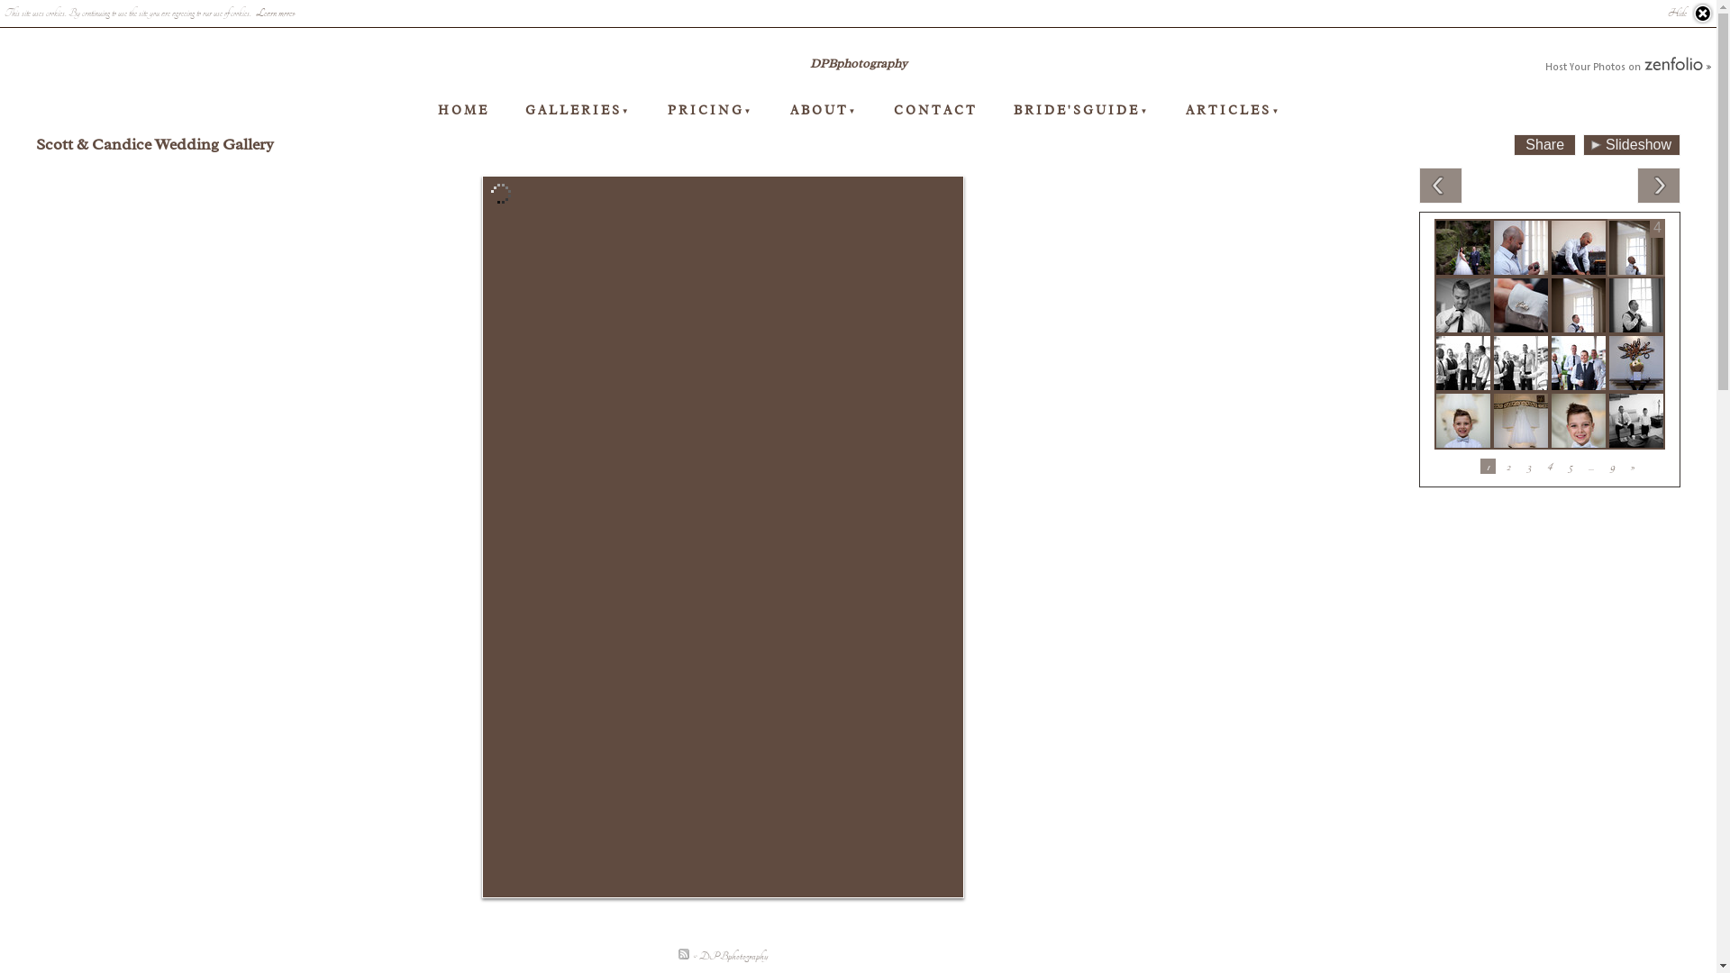 The width and height of the screenshot is (1730, 973). Describe the element at coordinates (1489, 467) in the screenshot. I see `1` at that location.